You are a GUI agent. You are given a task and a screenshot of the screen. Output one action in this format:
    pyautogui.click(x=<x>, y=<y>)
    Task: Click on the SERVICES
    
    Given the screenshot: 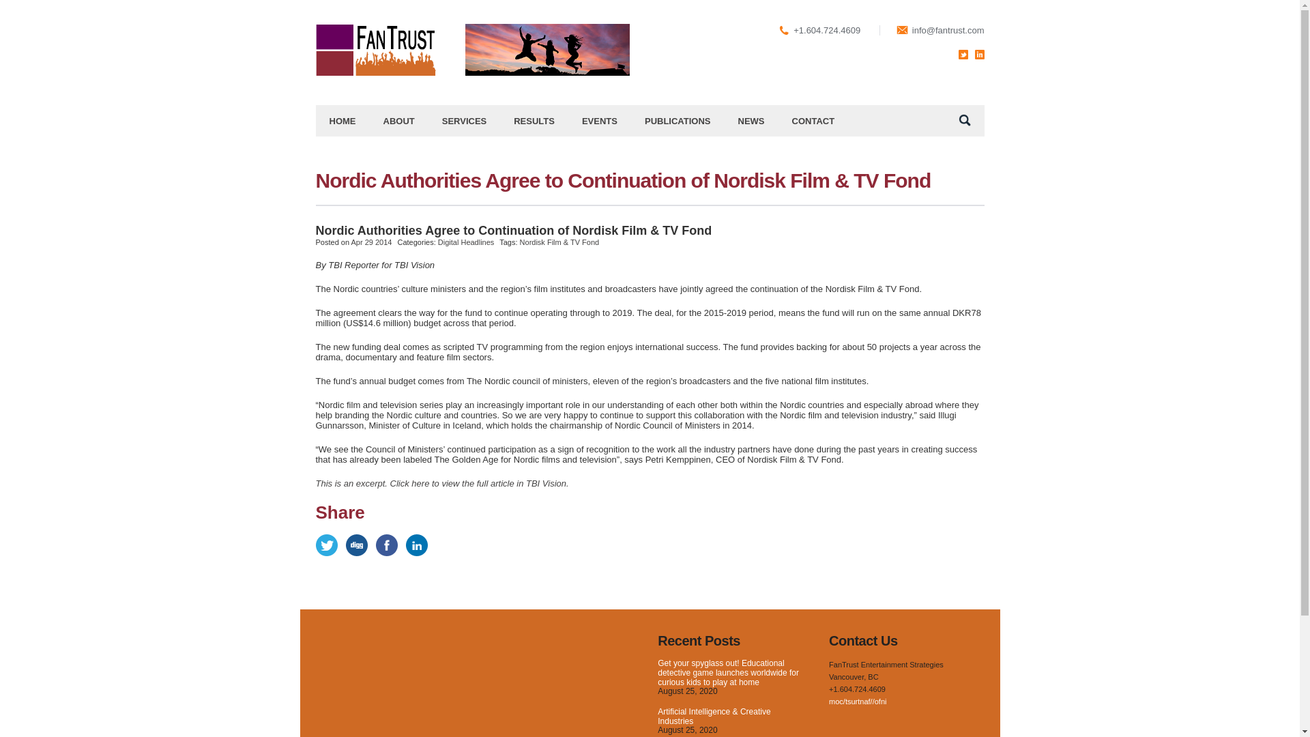 What is the action you would take?
    pyautogui.click(x=464, y=120)
    